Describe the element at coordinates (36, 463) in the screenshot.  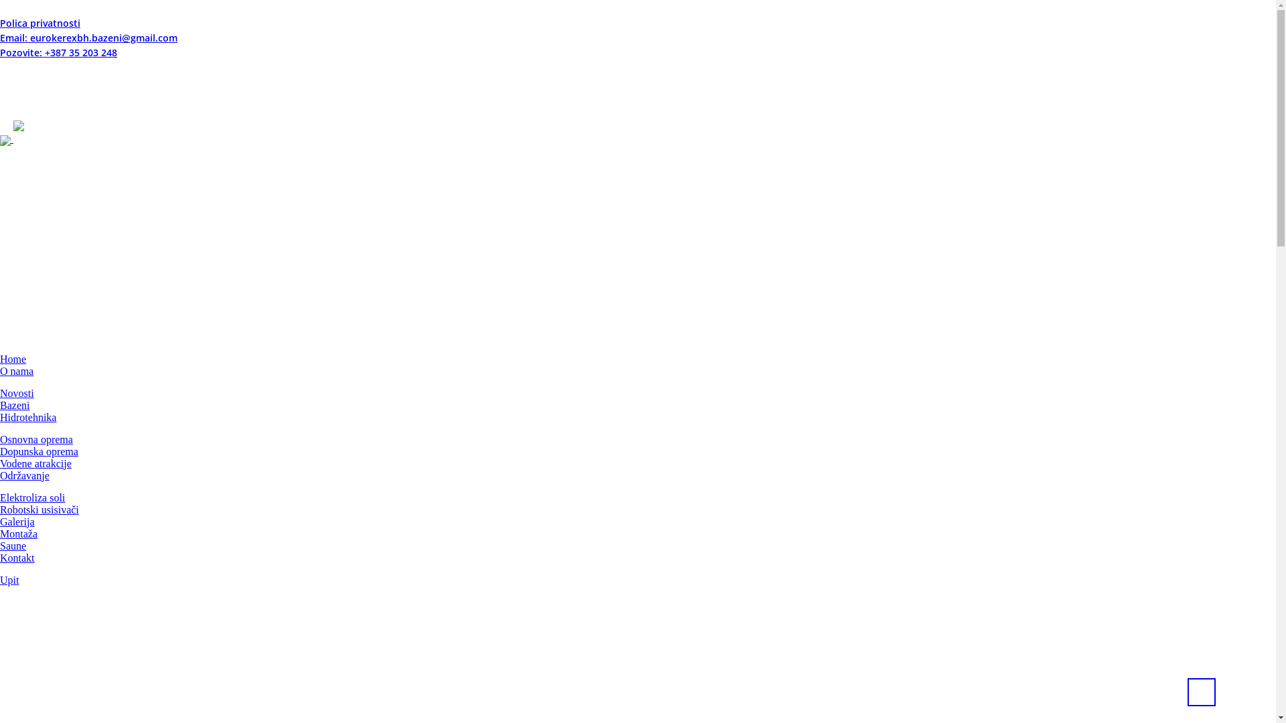
I see `Vodene atrakcije` at that location.